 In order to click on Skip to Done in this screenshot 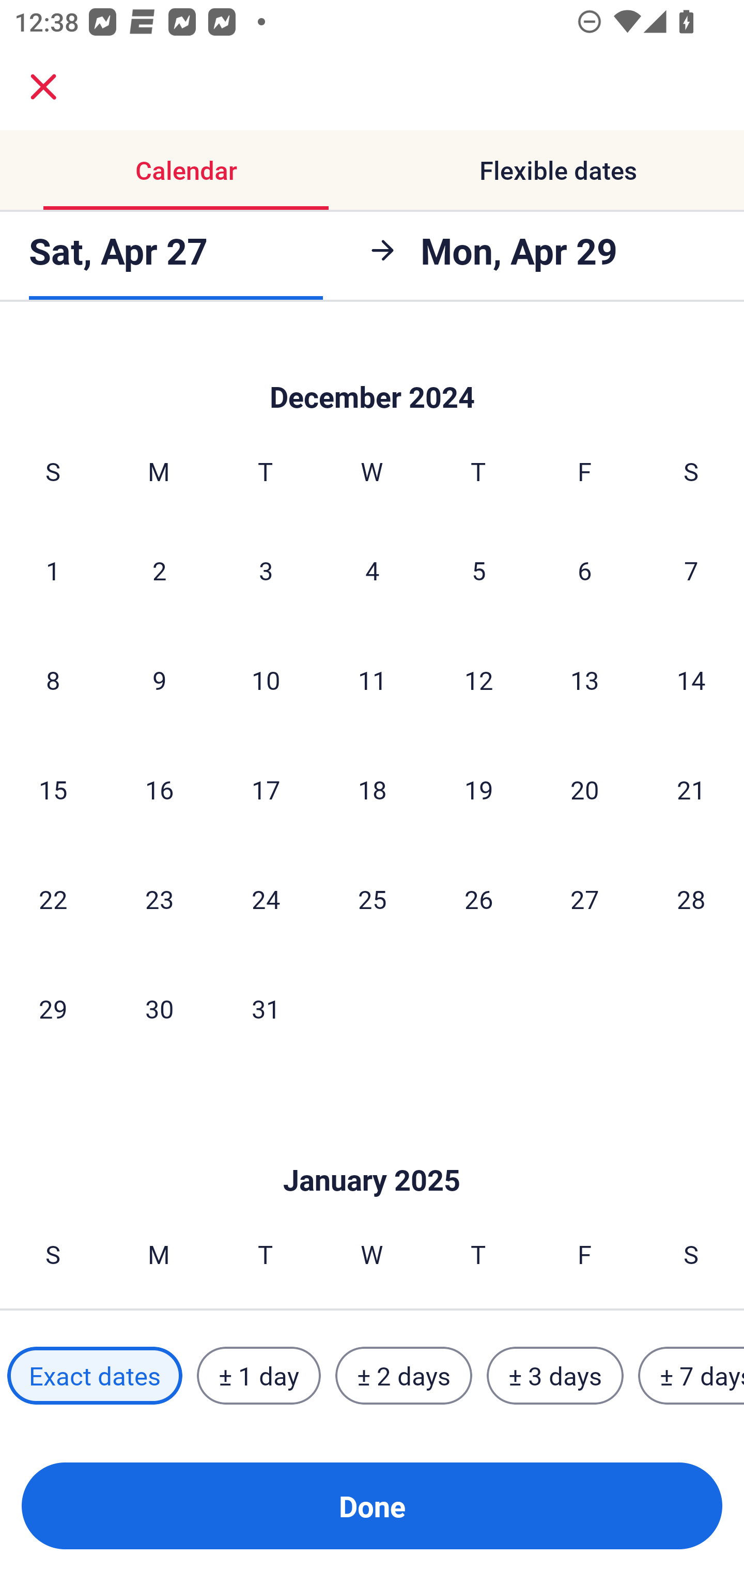, I will do `click(372, 1149)`.